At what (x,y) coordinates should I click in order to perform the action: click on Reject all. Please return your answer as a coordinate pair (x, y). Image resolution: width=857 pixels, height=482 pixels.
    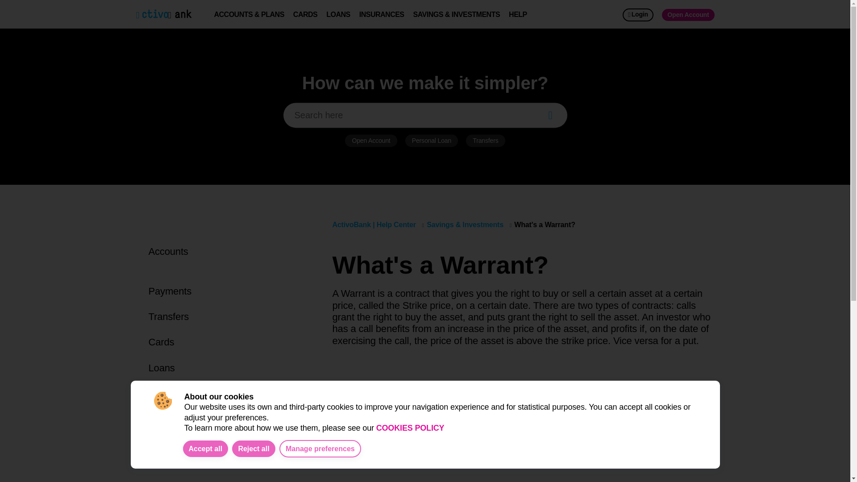
    Looking at the image, I should click on (254, 449).